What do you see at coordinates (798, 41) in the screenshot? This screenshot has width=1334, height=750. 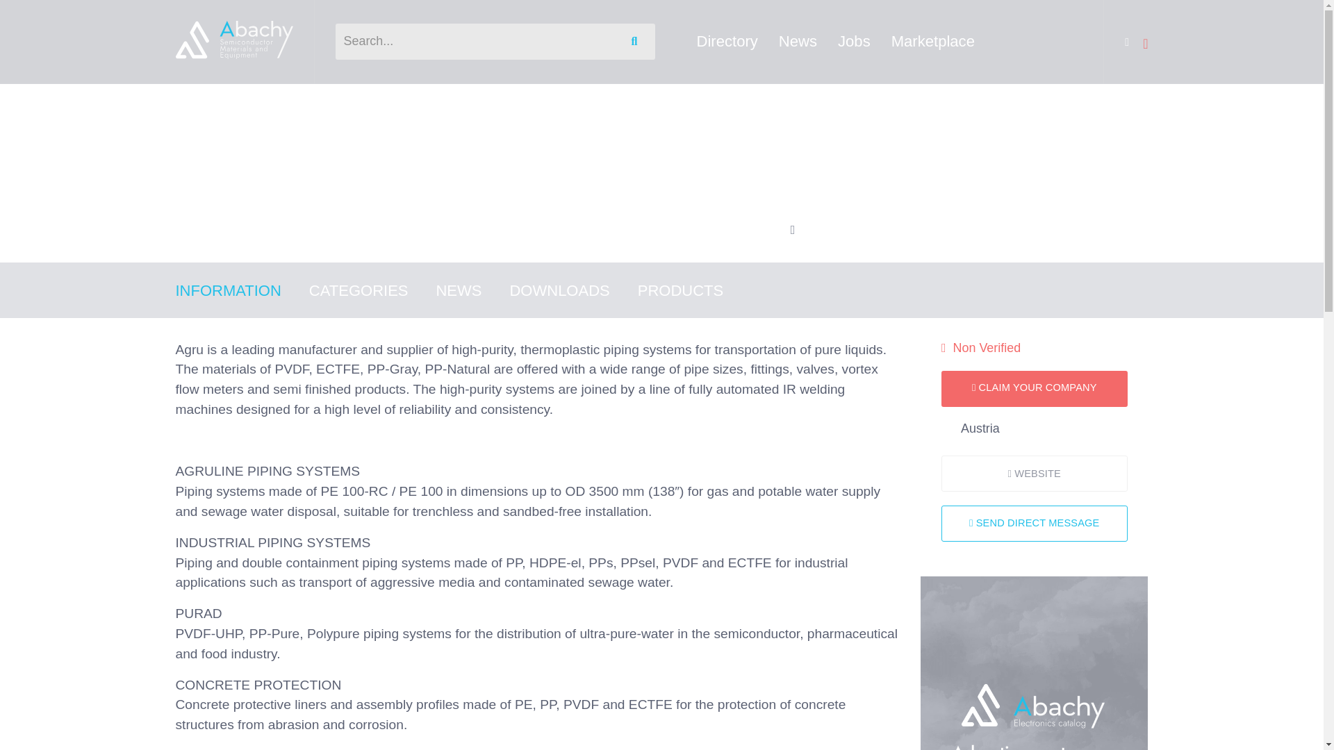 I see `News` at bounding box center [798, 41].